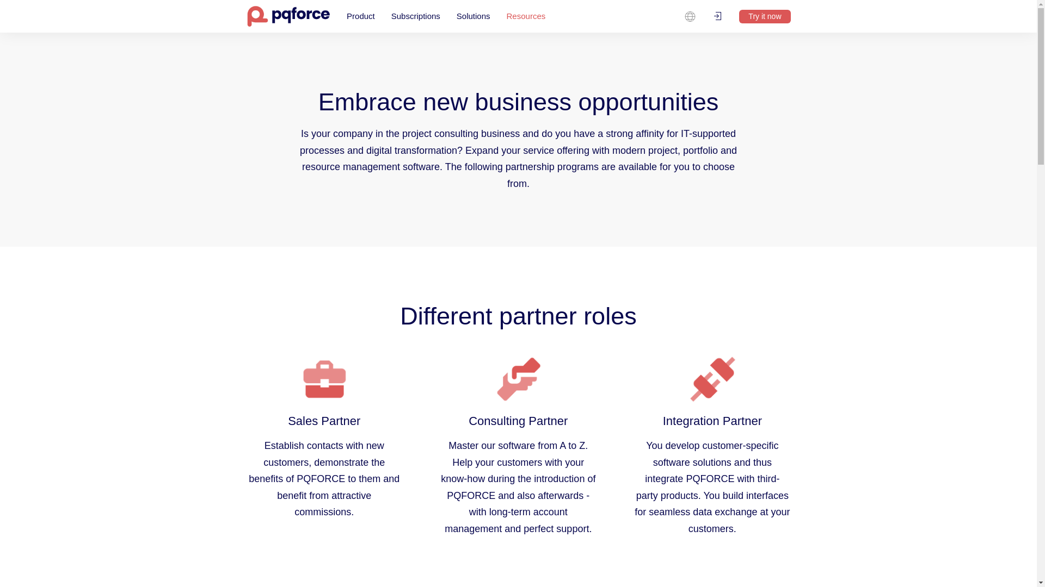  I want to click on Product, so click(361, 16).